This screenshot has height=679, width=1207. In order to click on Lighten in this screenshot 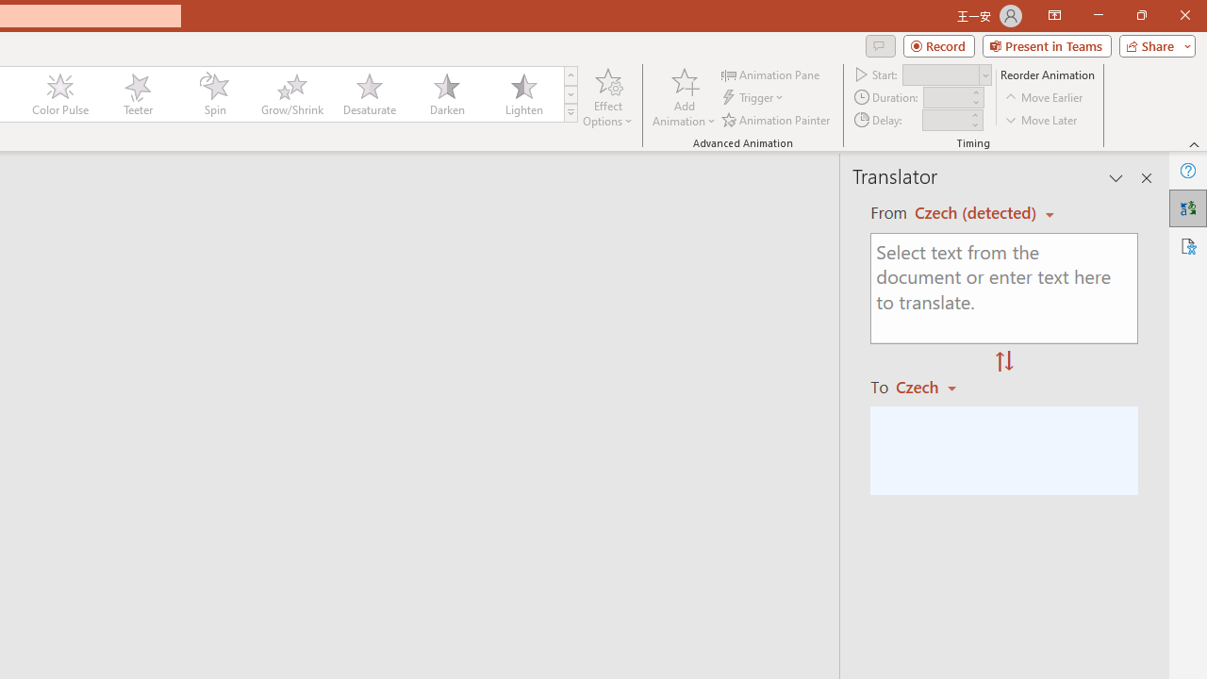, I will do `click(523, 94)`.